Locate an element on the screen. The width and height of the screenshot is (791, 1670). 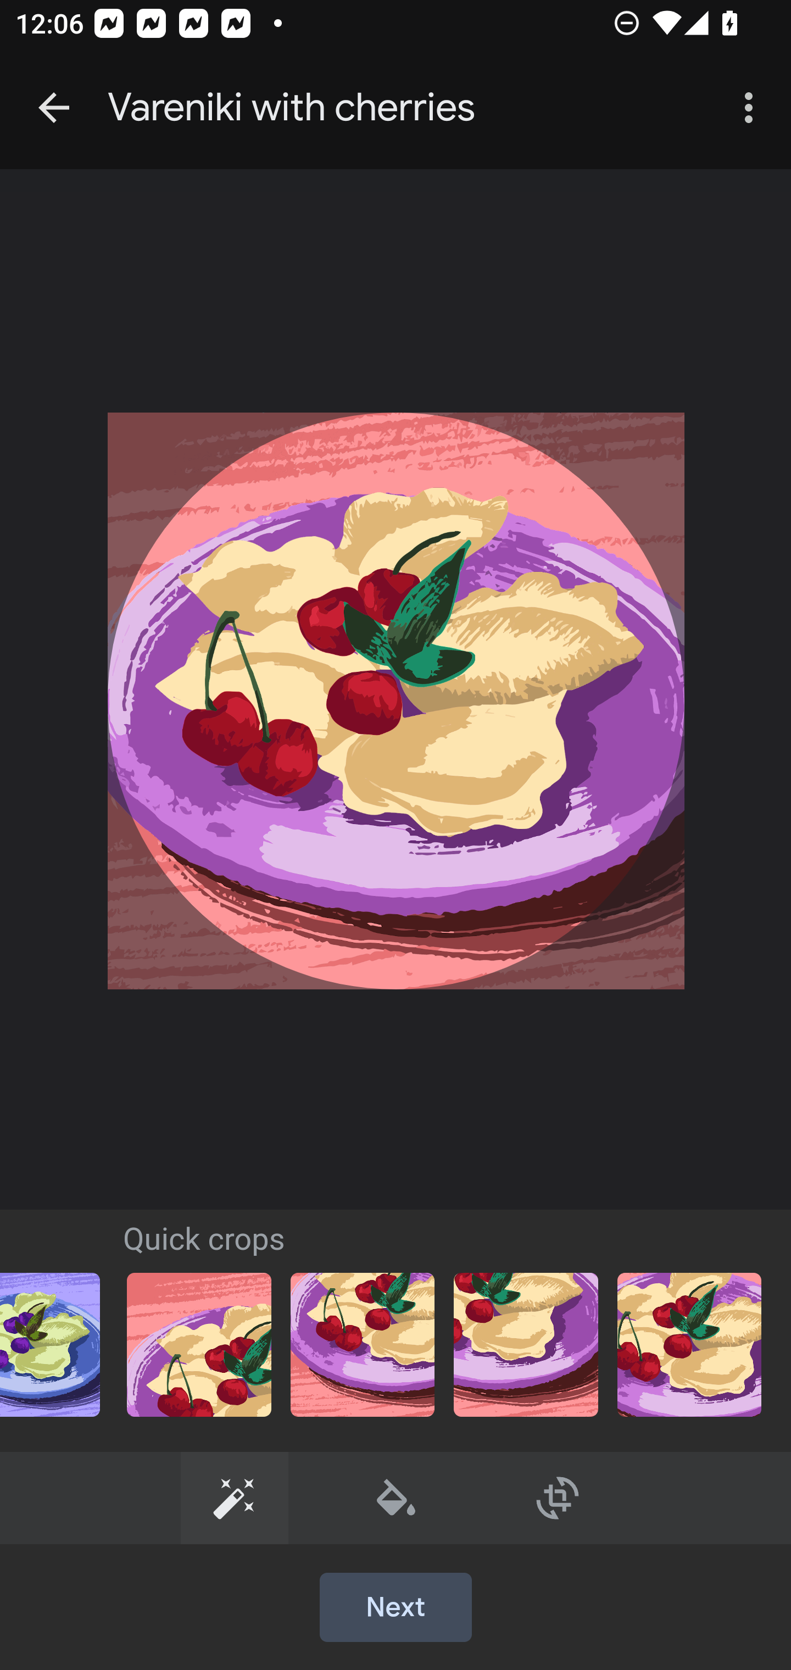
Colorize is located at coordinates (397, 1498).